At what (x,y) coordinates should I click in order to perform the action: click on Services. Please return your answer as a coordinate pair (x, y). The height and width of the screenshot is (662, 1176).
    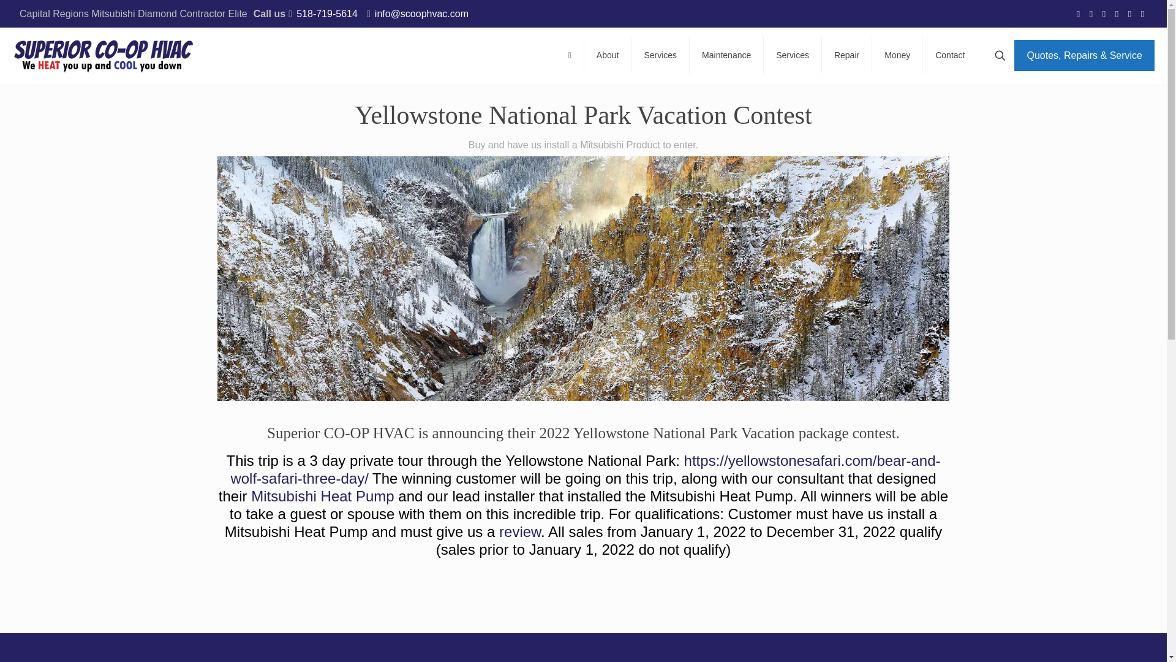
    Looking at the image, I should click on (793, 55).